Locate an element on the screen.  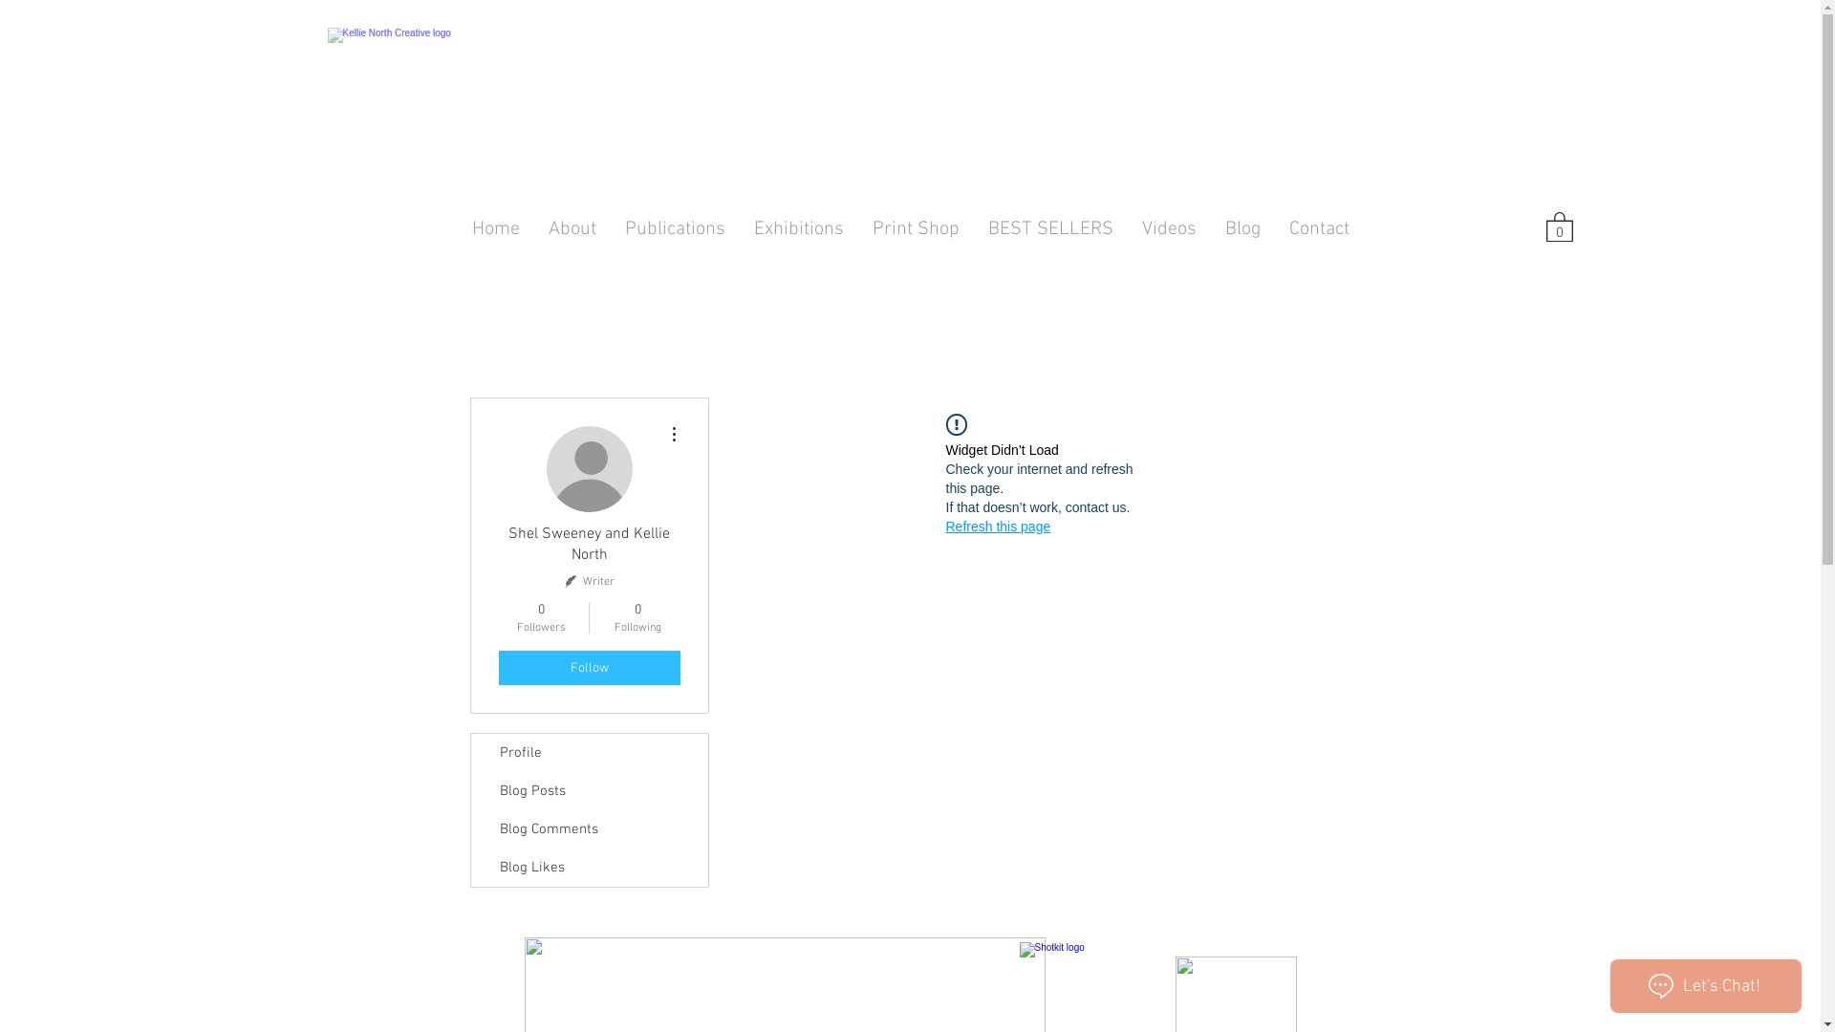
0 is located at coordinates (1560, 226).